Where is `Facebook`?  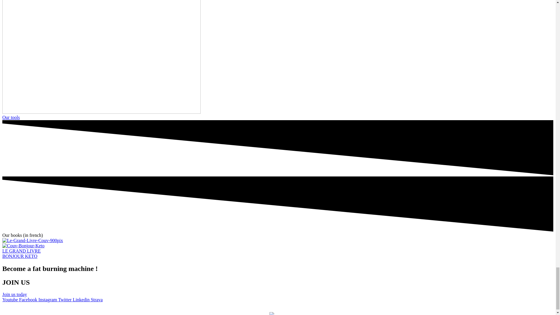
Facebook is located at coordinates (29, 300).